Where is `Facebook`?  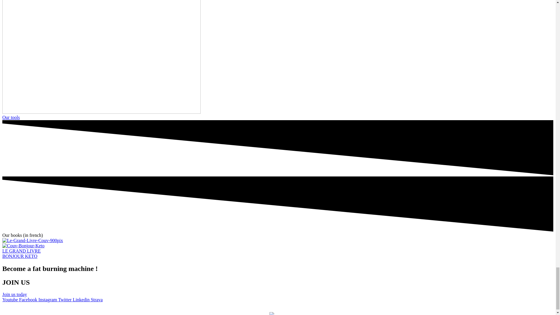
Facebook is located at coordinates (29, 300).